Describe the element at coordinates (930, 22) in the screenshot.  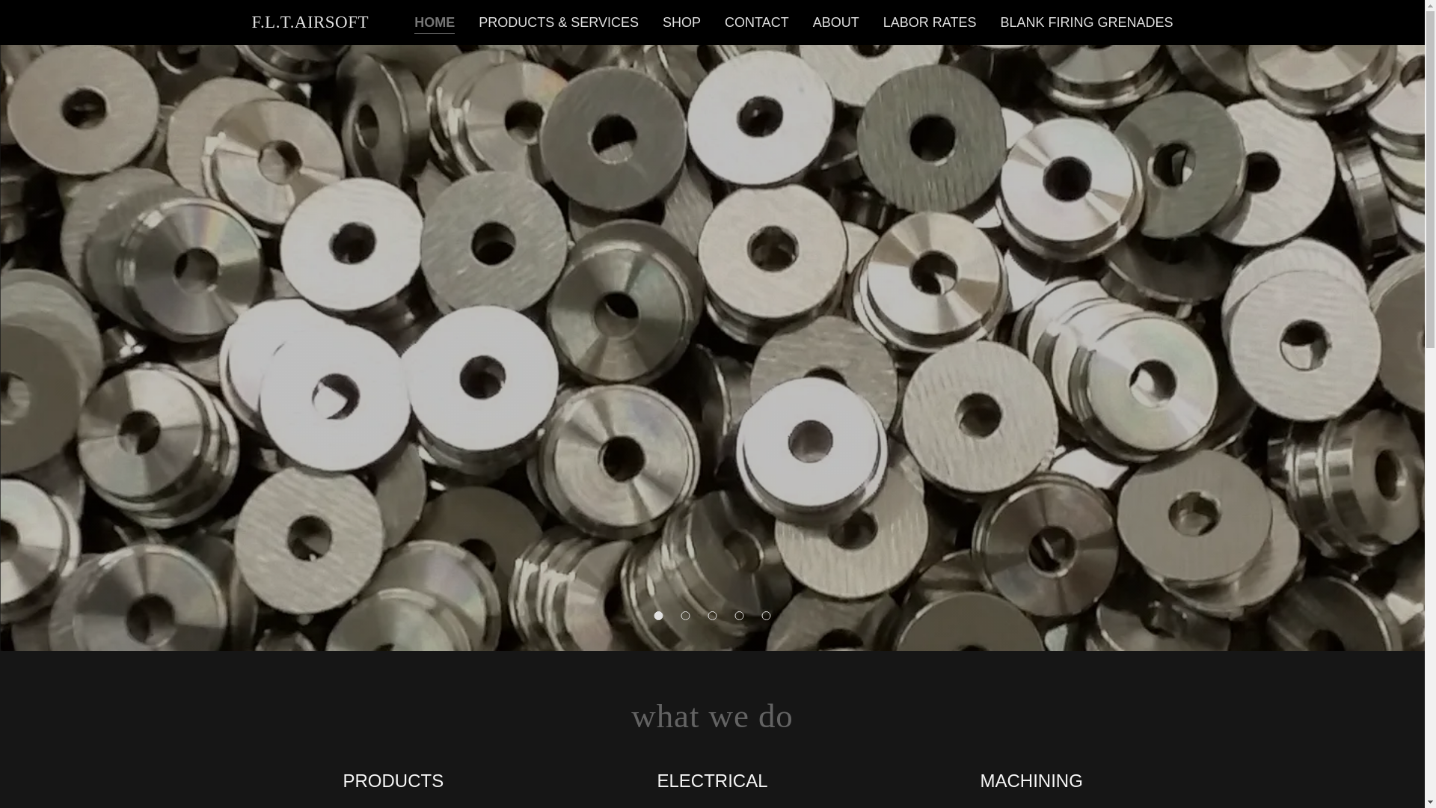
I see `LABOR RATES` at that location.